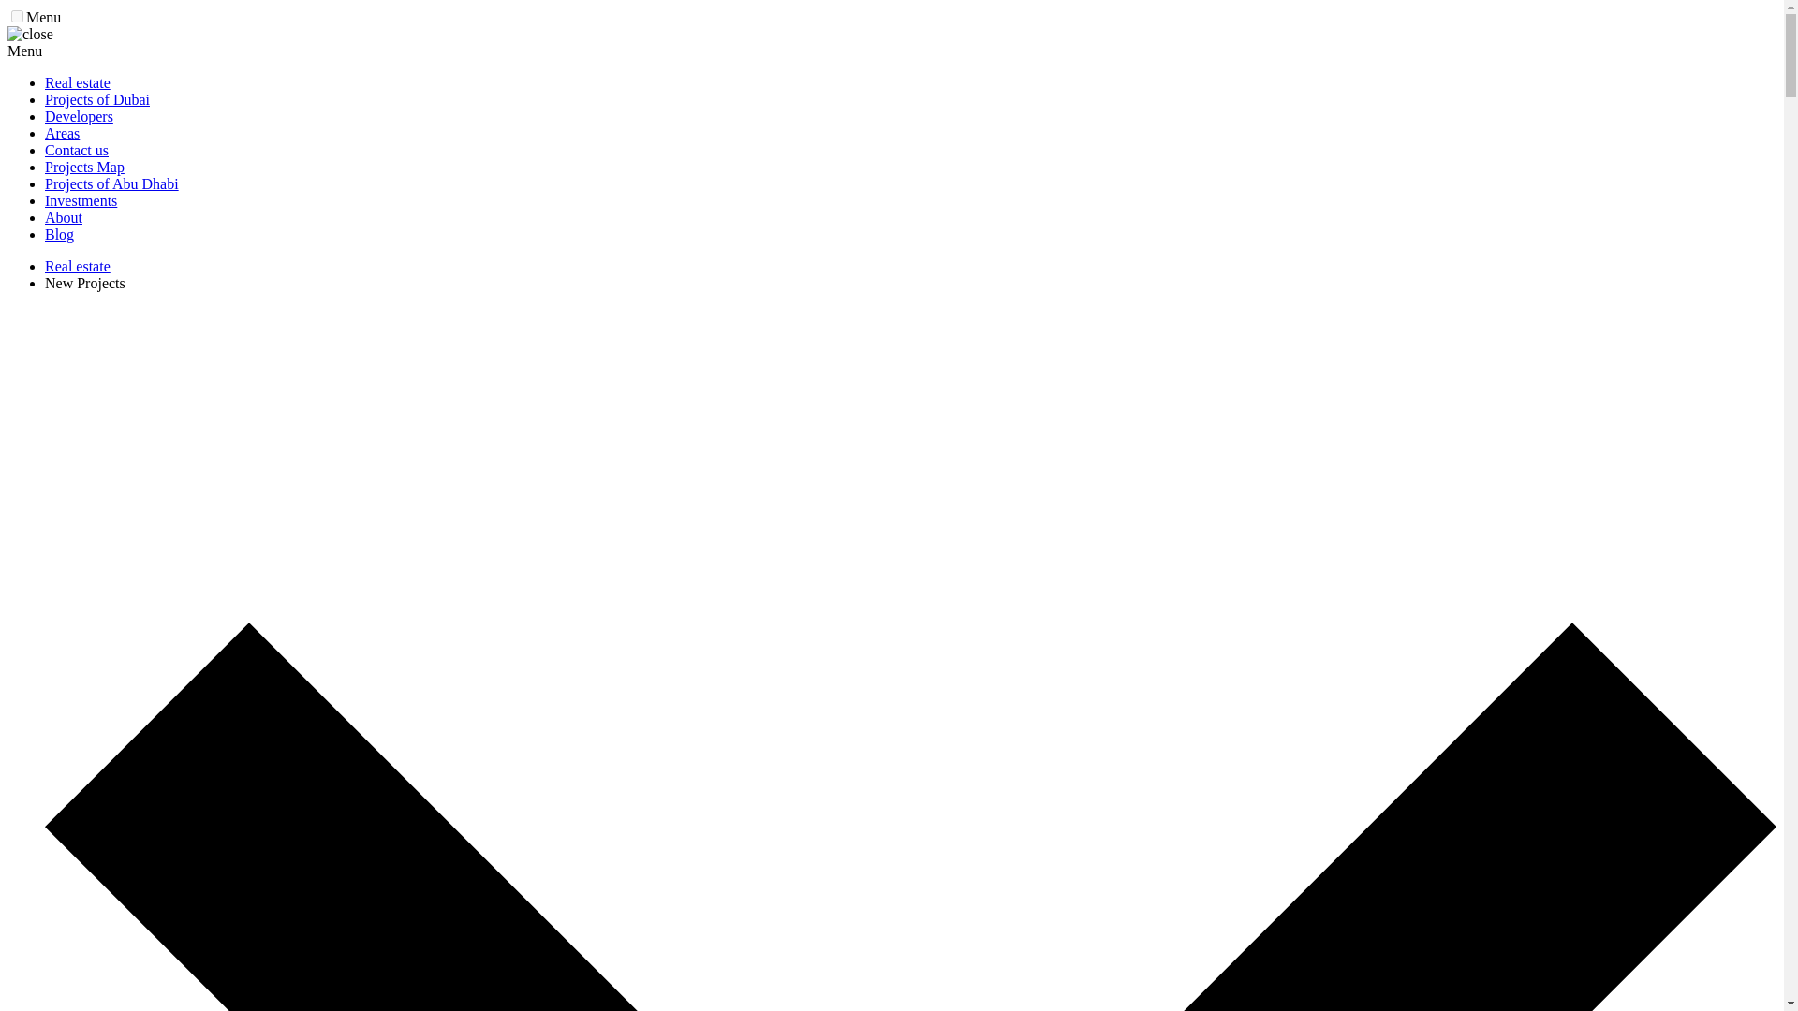 This screenshot has width=1798, height=1011. Describe the element at coordinates (64, 217) in the screenshot. I see `About` at that location.